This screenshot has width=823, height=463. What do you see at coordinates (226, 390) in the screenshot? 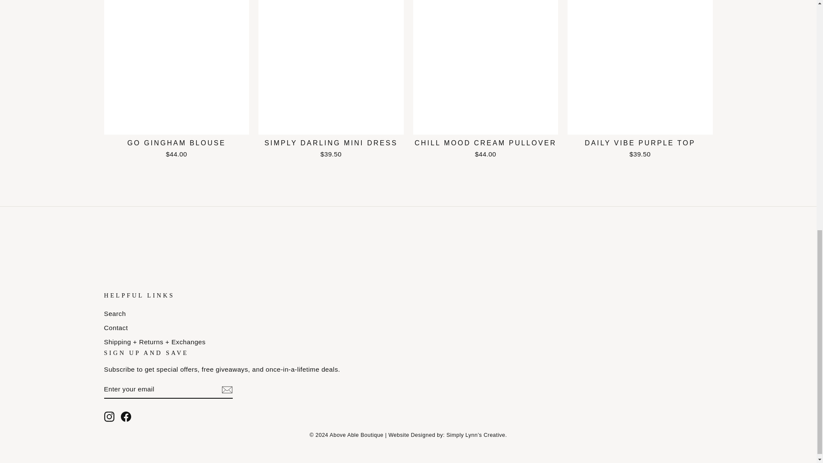
I see `icon-email` at bounding box center [226, 390].